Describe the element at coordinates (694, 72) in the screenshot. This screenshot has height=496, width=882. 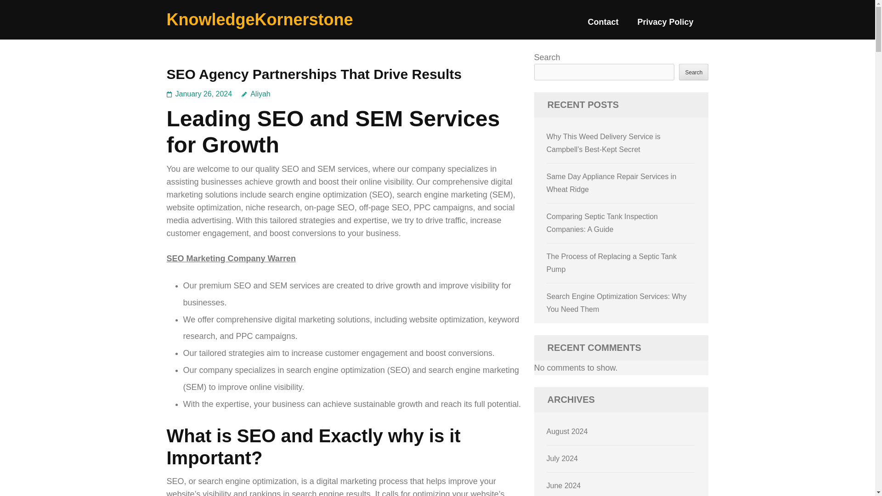
I see `Search` at that location.